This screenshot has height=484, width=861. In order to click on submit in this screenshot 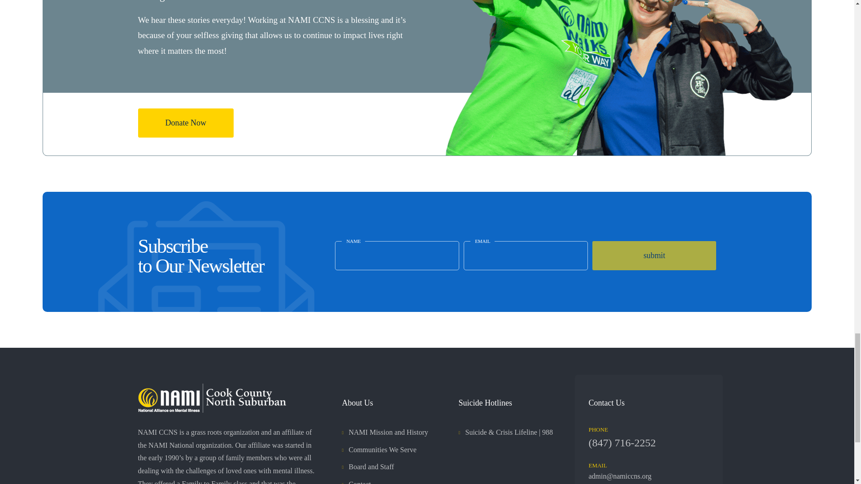, I will do `click(654, 255)`.